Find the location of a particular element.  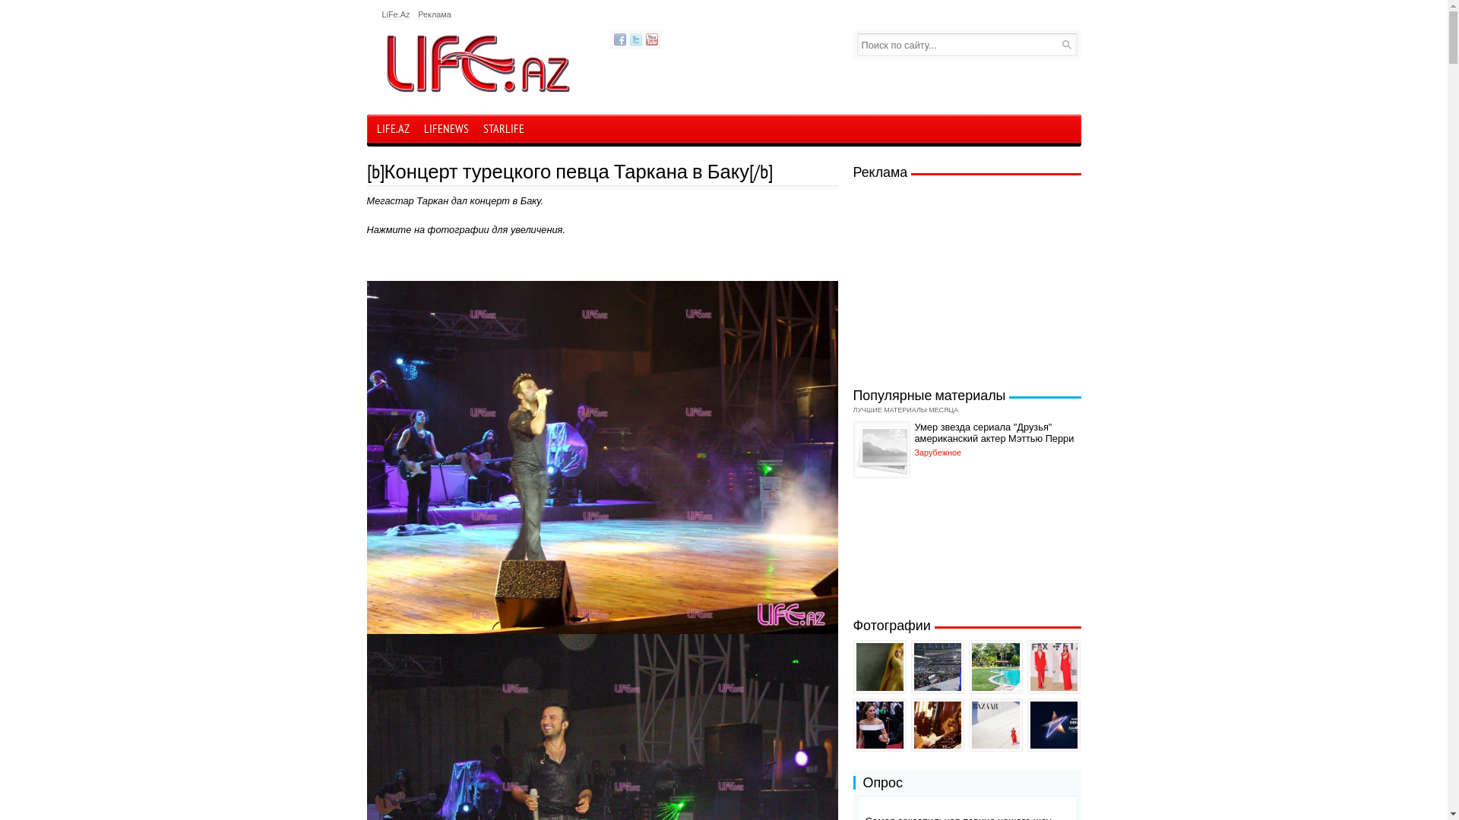

STARLIFE is located at coordinates (503, 131).